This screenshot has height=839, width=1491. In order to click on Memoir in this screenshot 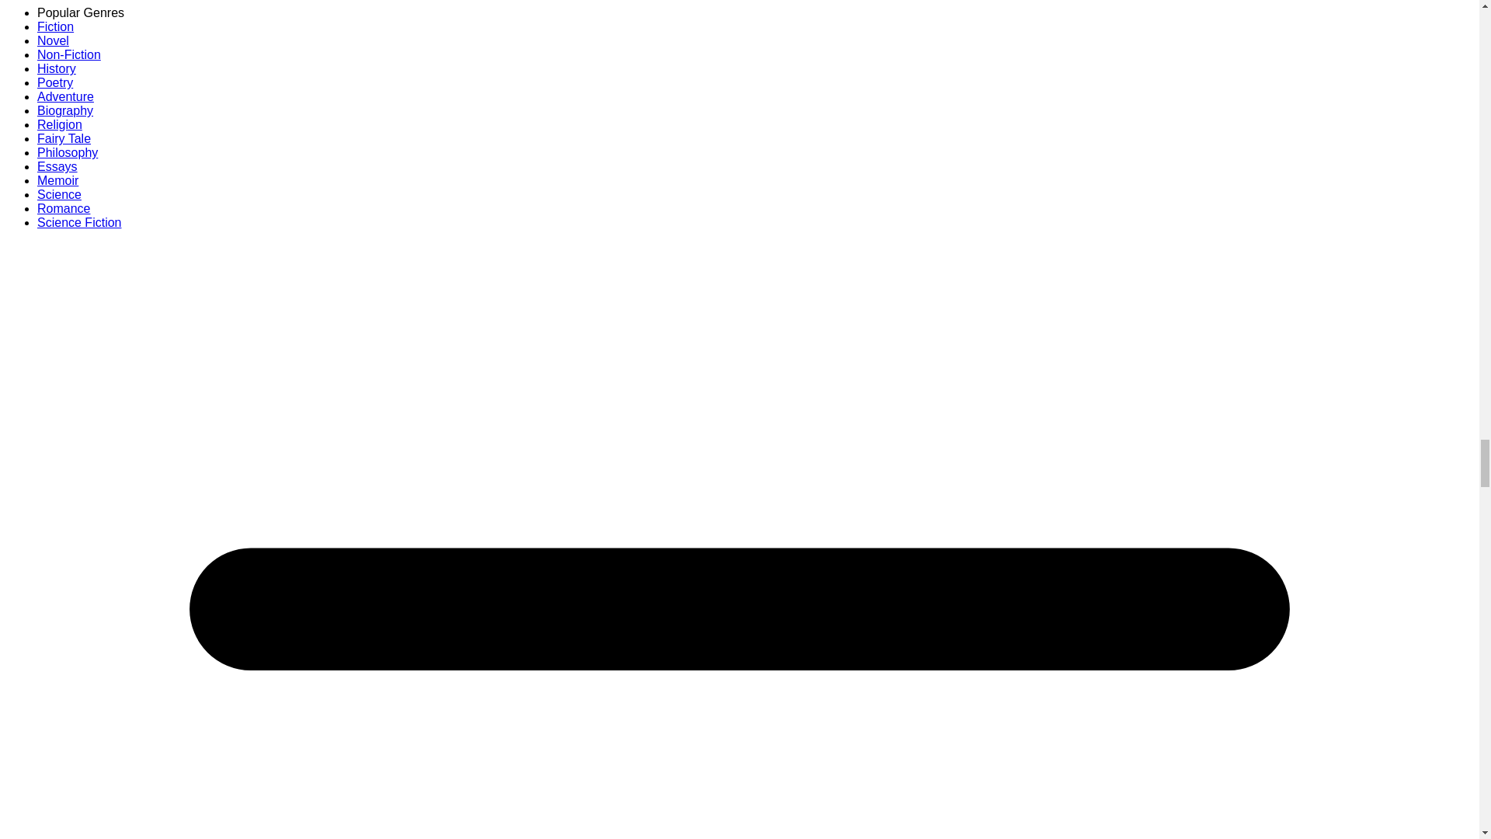, I will do `click(57, 180)`.